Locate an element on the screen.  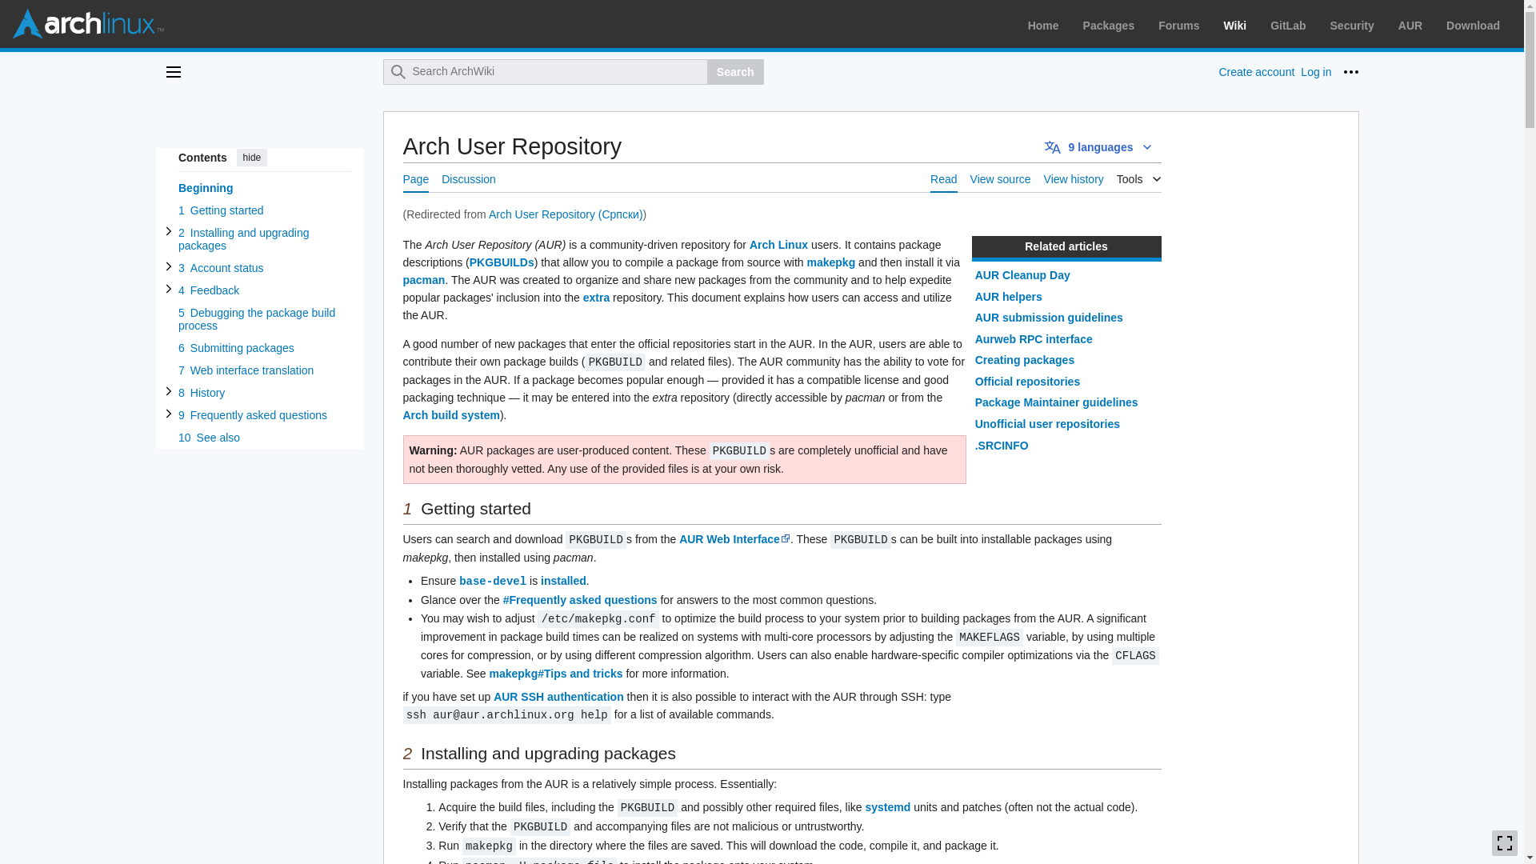
Toggle Installing and upgrading packages subsection is located at coordinates (168, 230).